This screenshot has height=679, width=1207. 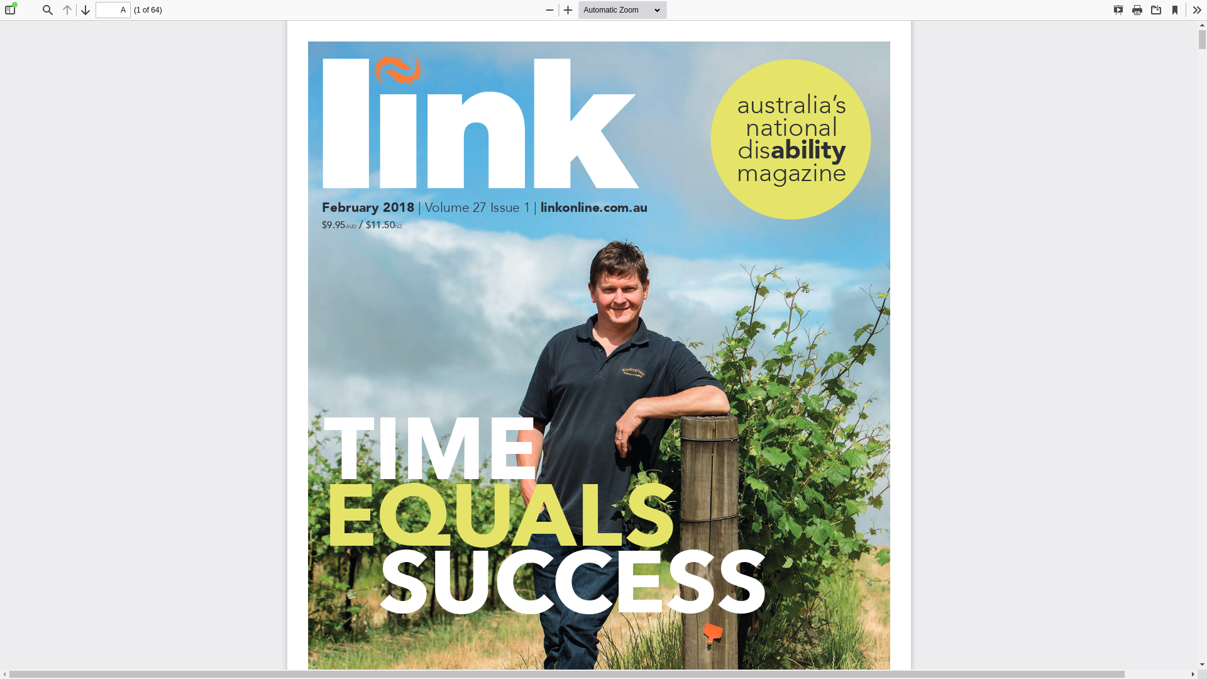 I want to click on Tools, so click(x=1197, y=10).